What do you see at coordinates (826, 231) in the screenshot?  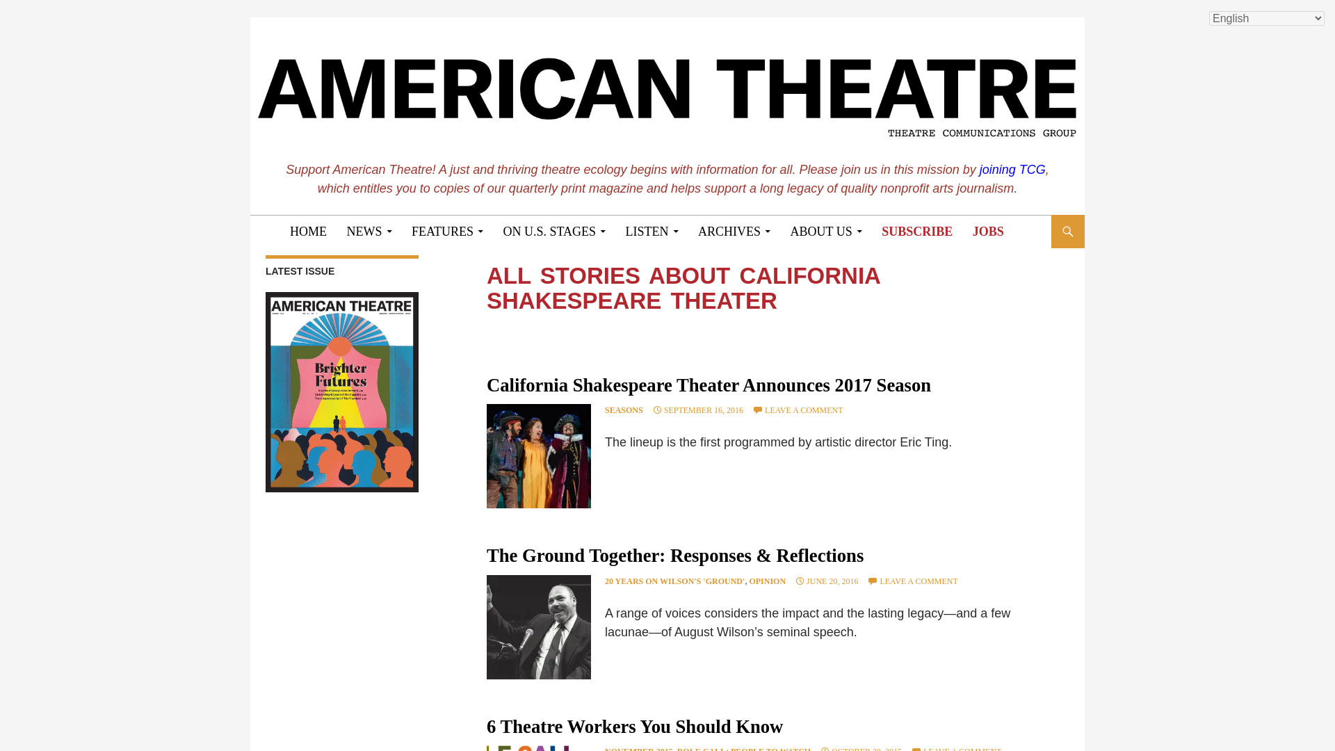 I see `ABOUT US` at bounding box center [826, 231].